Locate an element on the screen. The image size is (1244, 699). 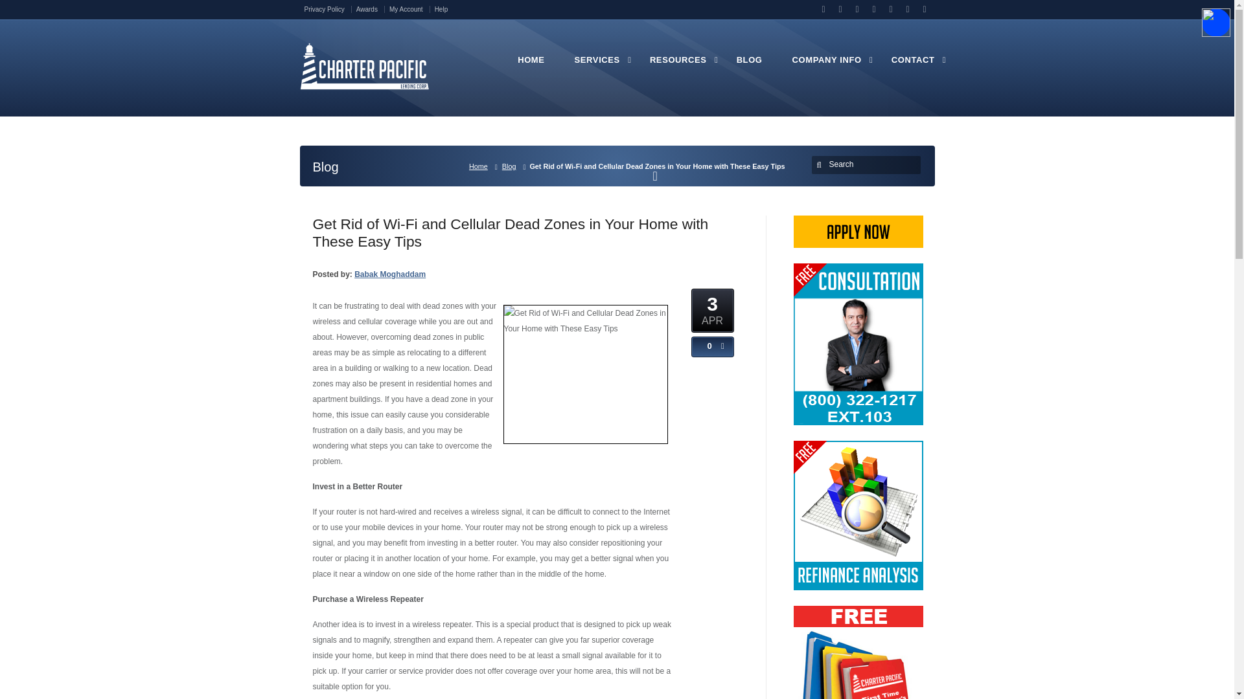
0 is located at coordinates (706, 346).